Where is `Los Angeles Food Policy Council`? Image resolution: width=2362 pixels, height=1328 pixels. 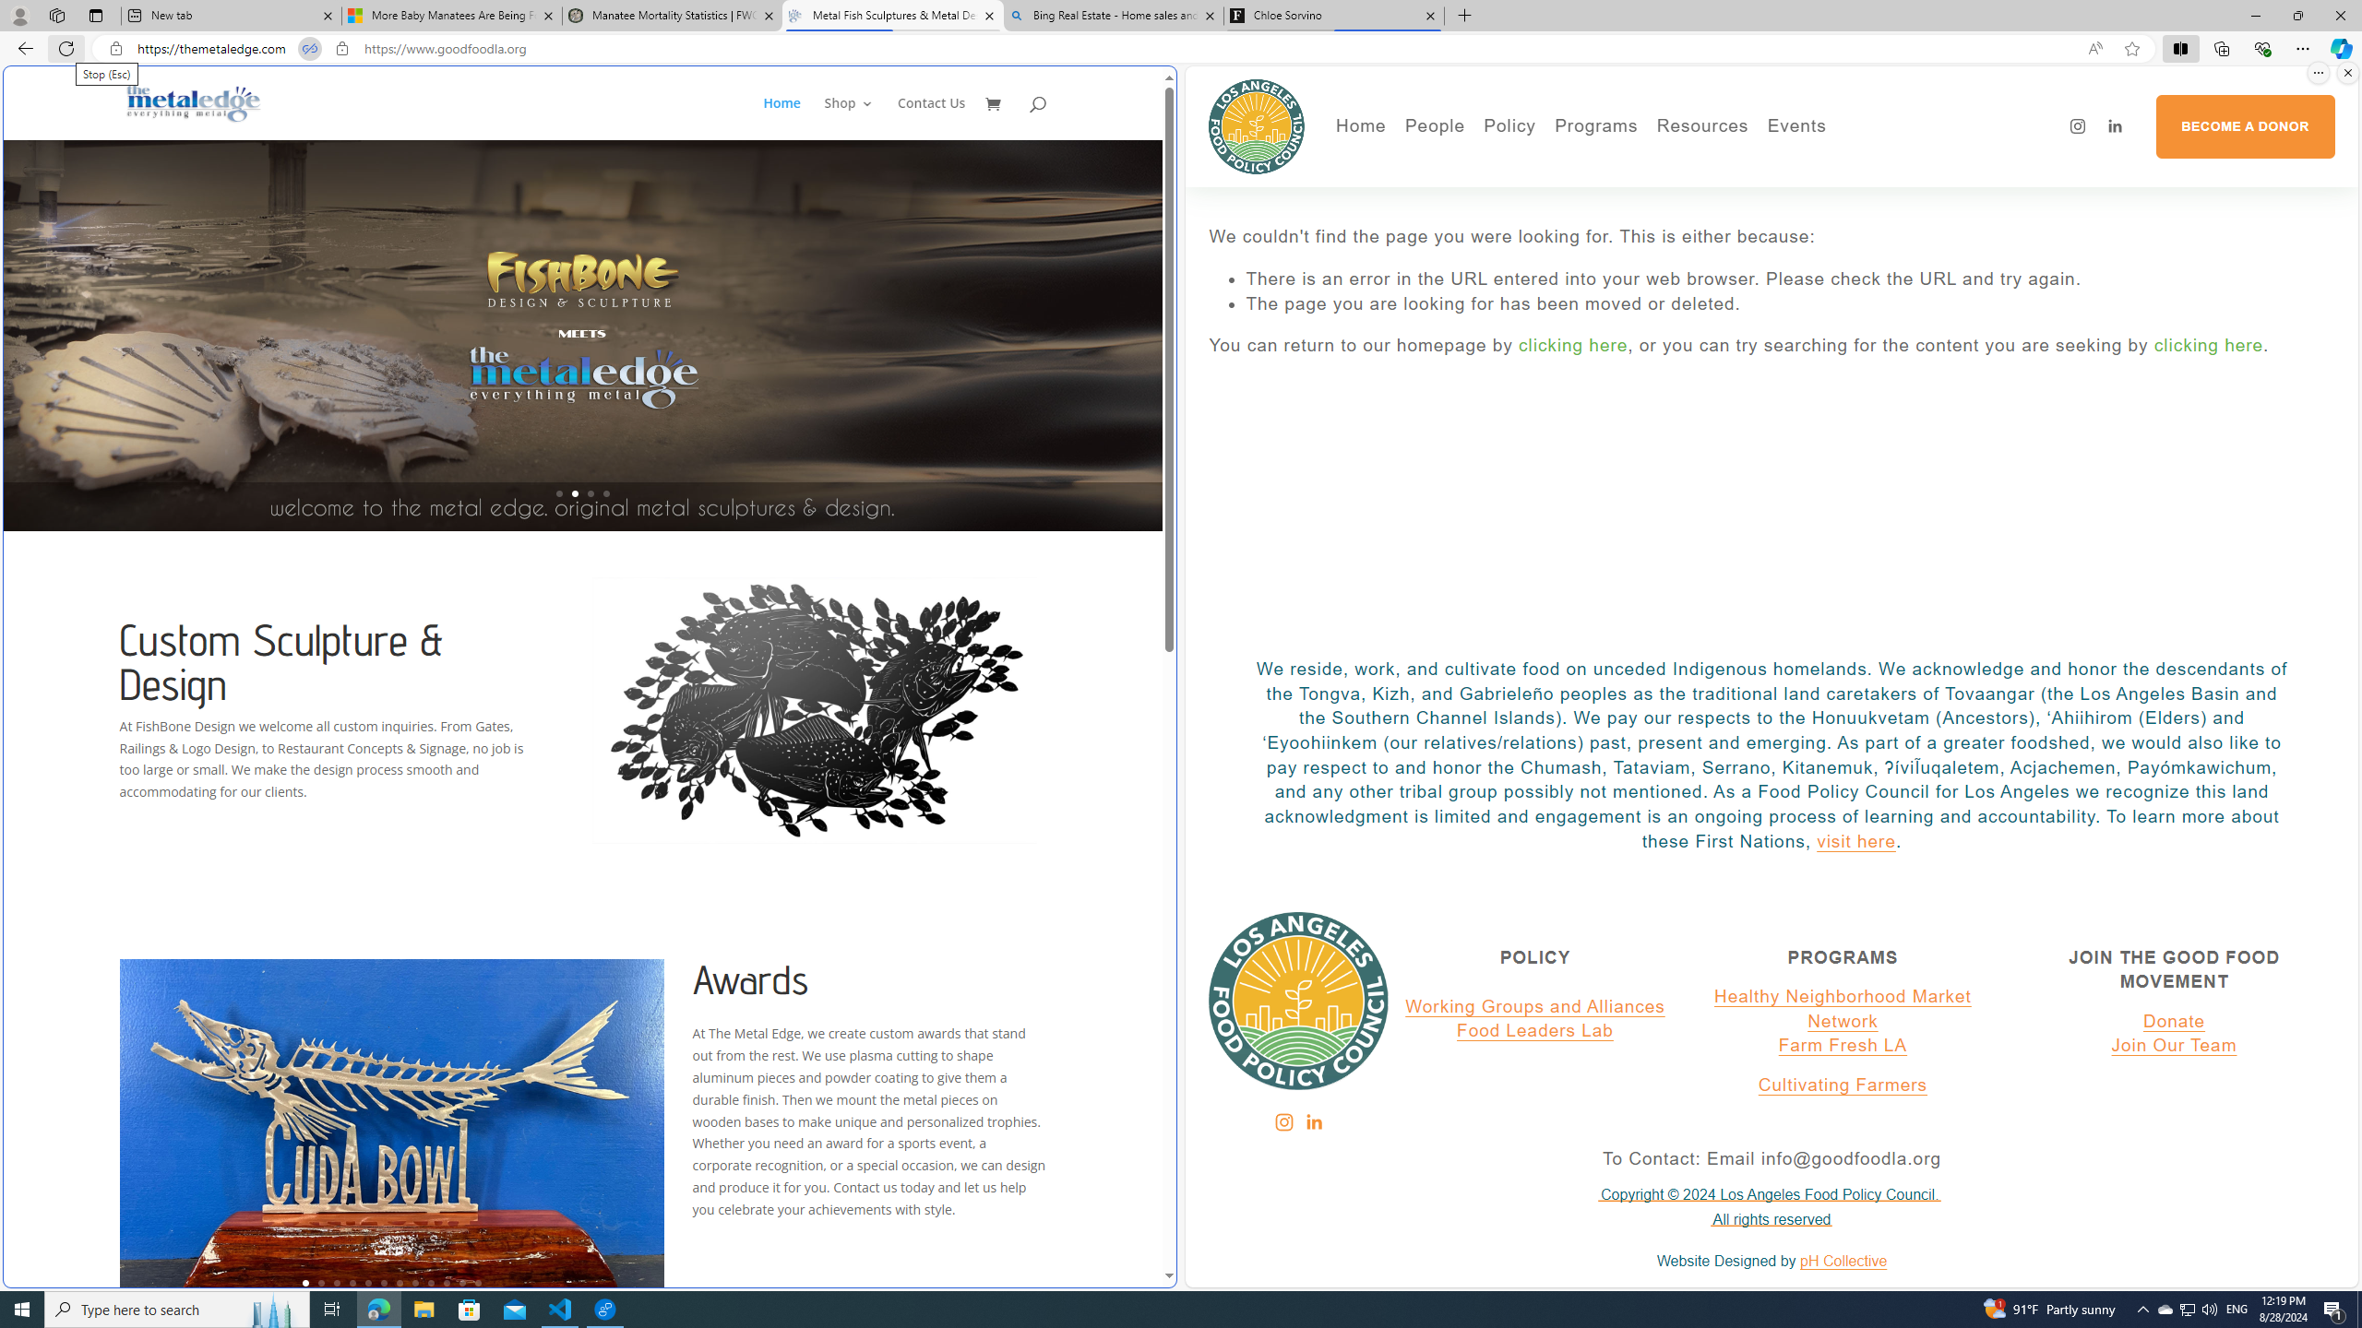
Los Angeles Food Policy Council is located at coordinates (1257, 125).